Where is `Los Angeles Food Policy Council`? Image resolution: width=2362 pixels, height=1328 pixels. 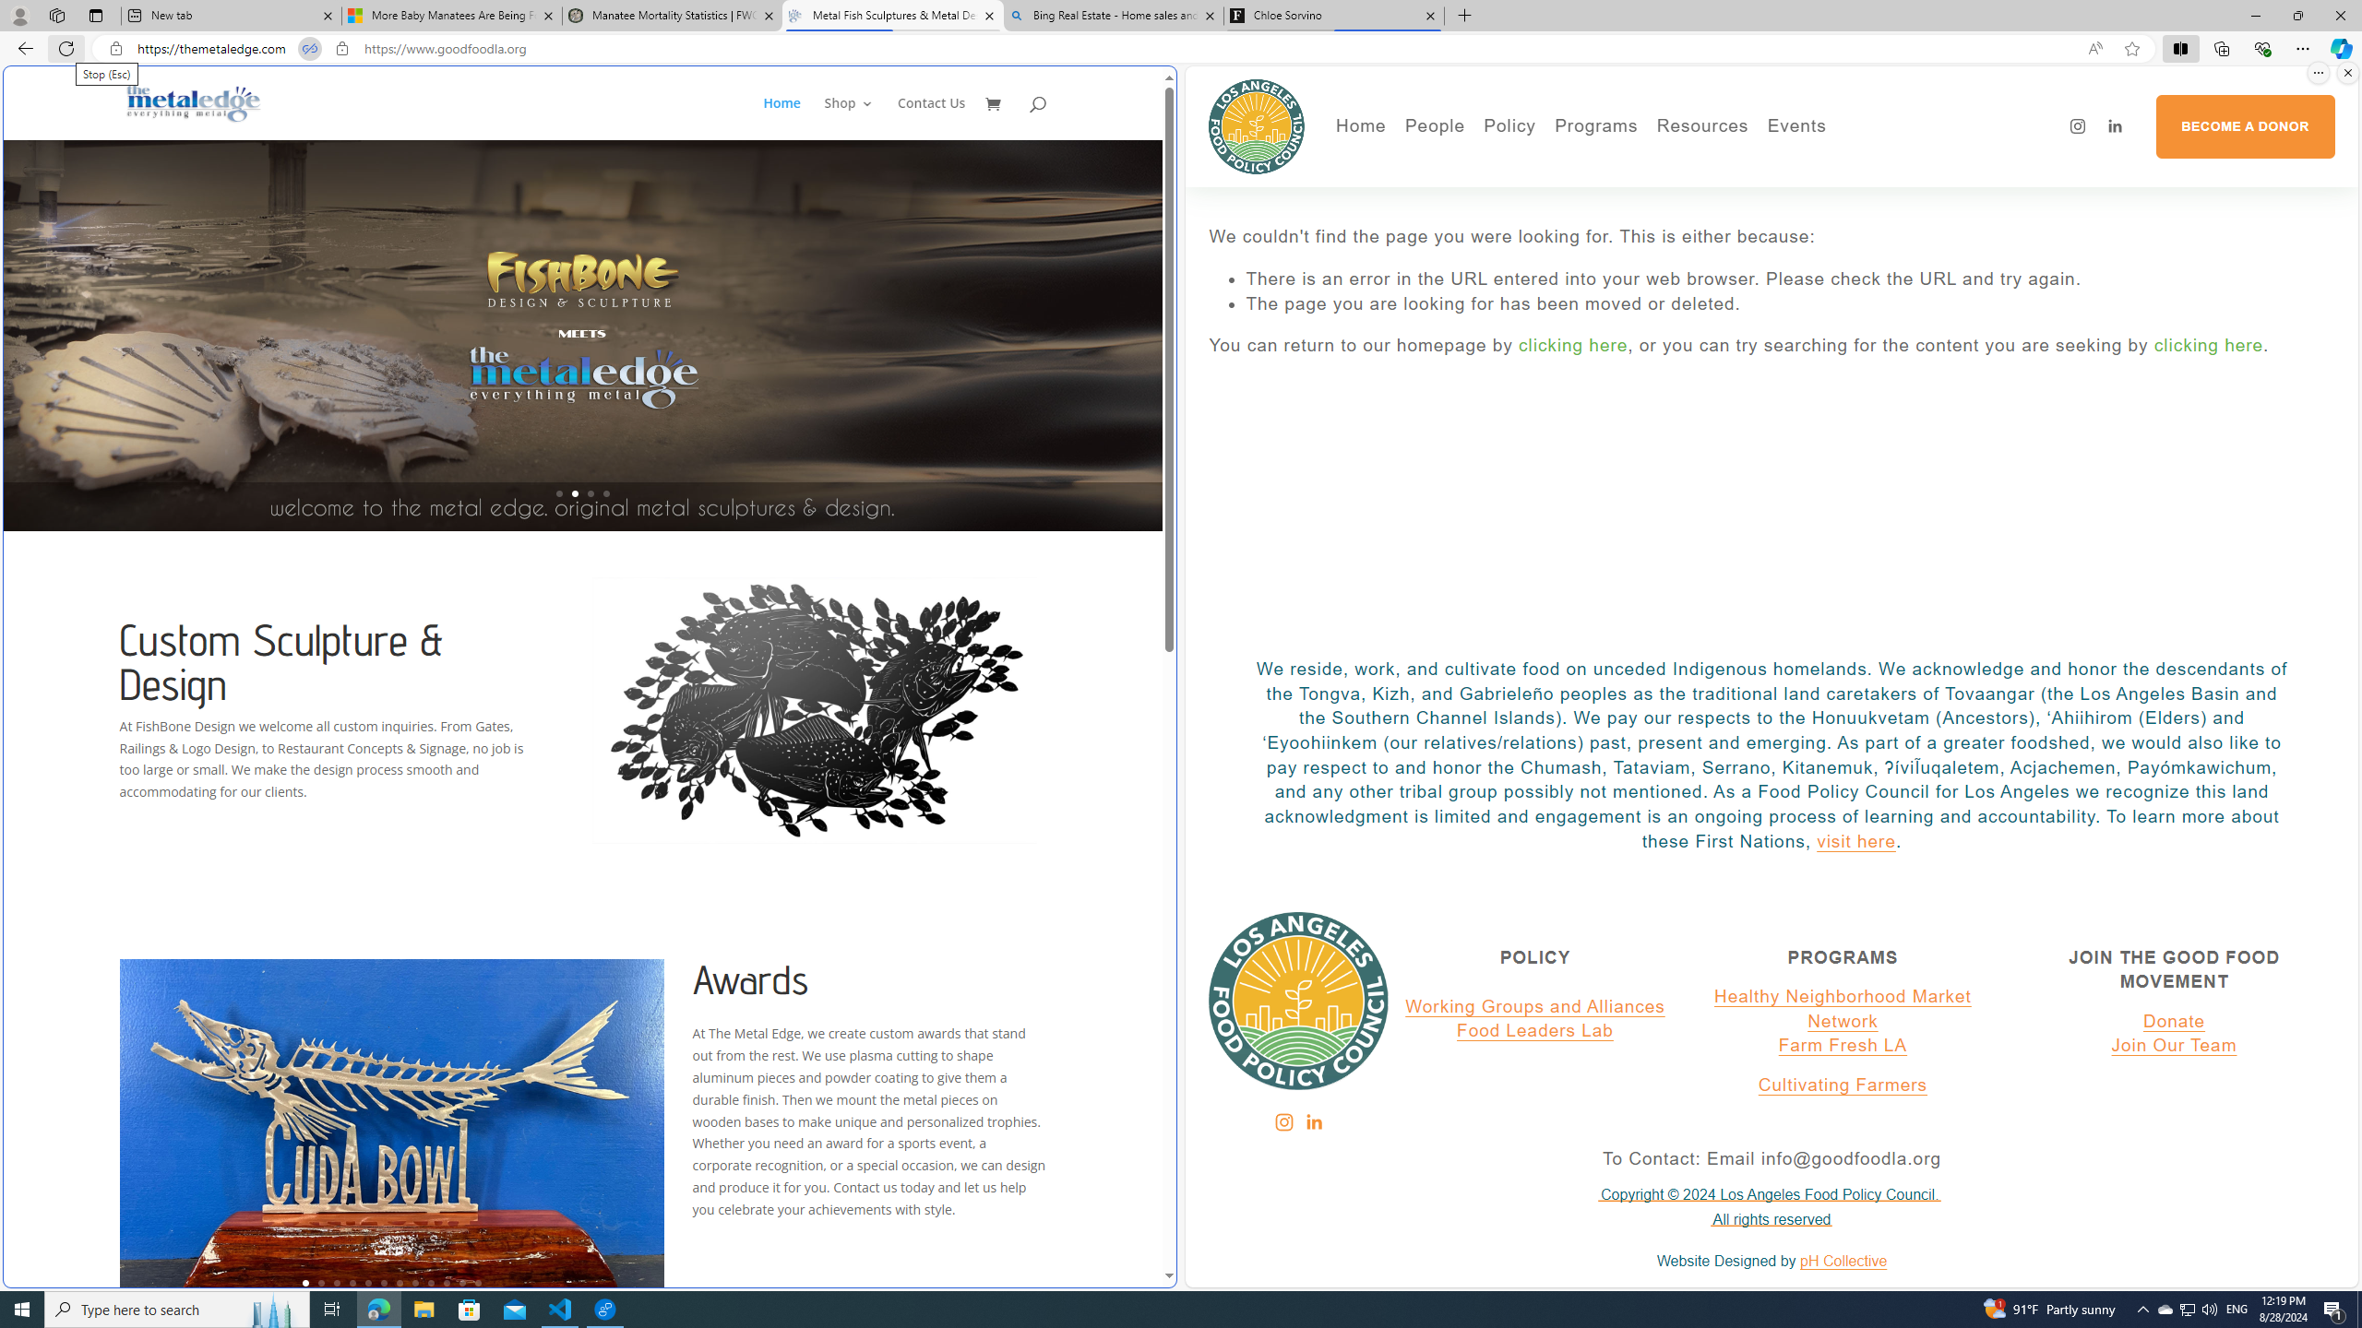
Los Angeles Food Policy Council is located at coordinates (1257, 125).